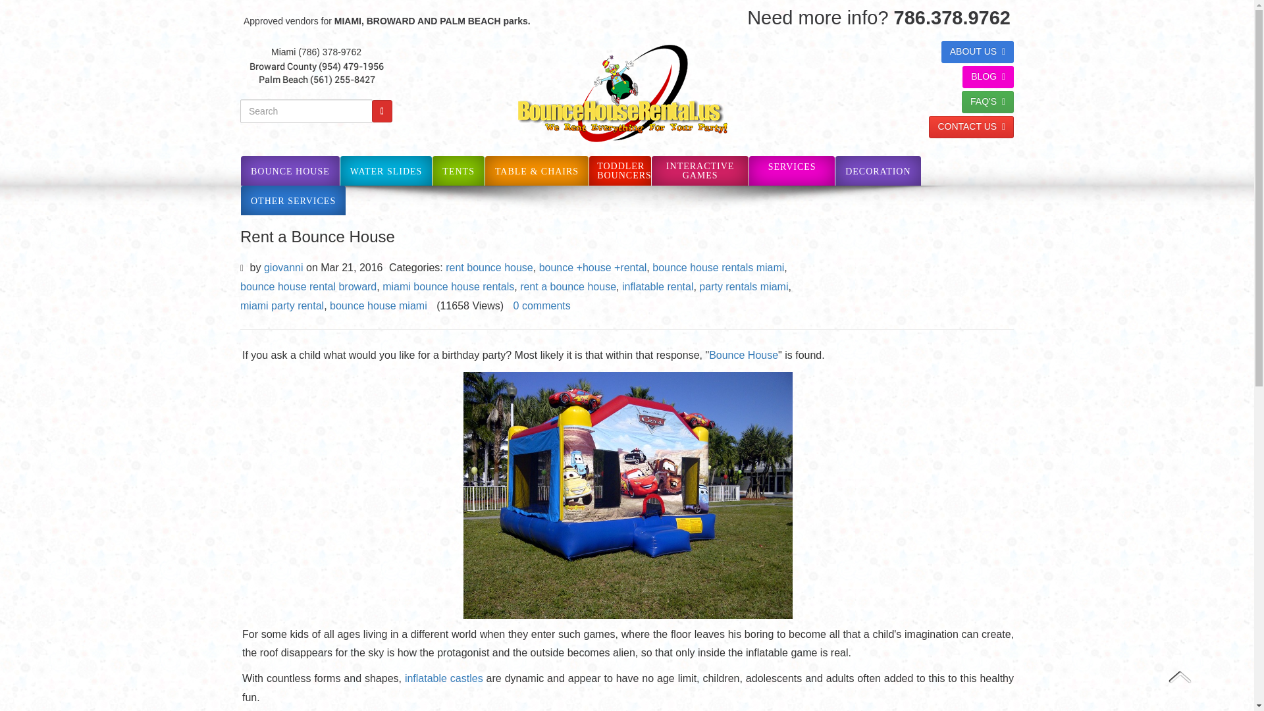 The height and width of the screenshot is (711, 1264). Describe the element at coordinates (987, 76) in the screenshot. I see `BLOG  ` at that location.